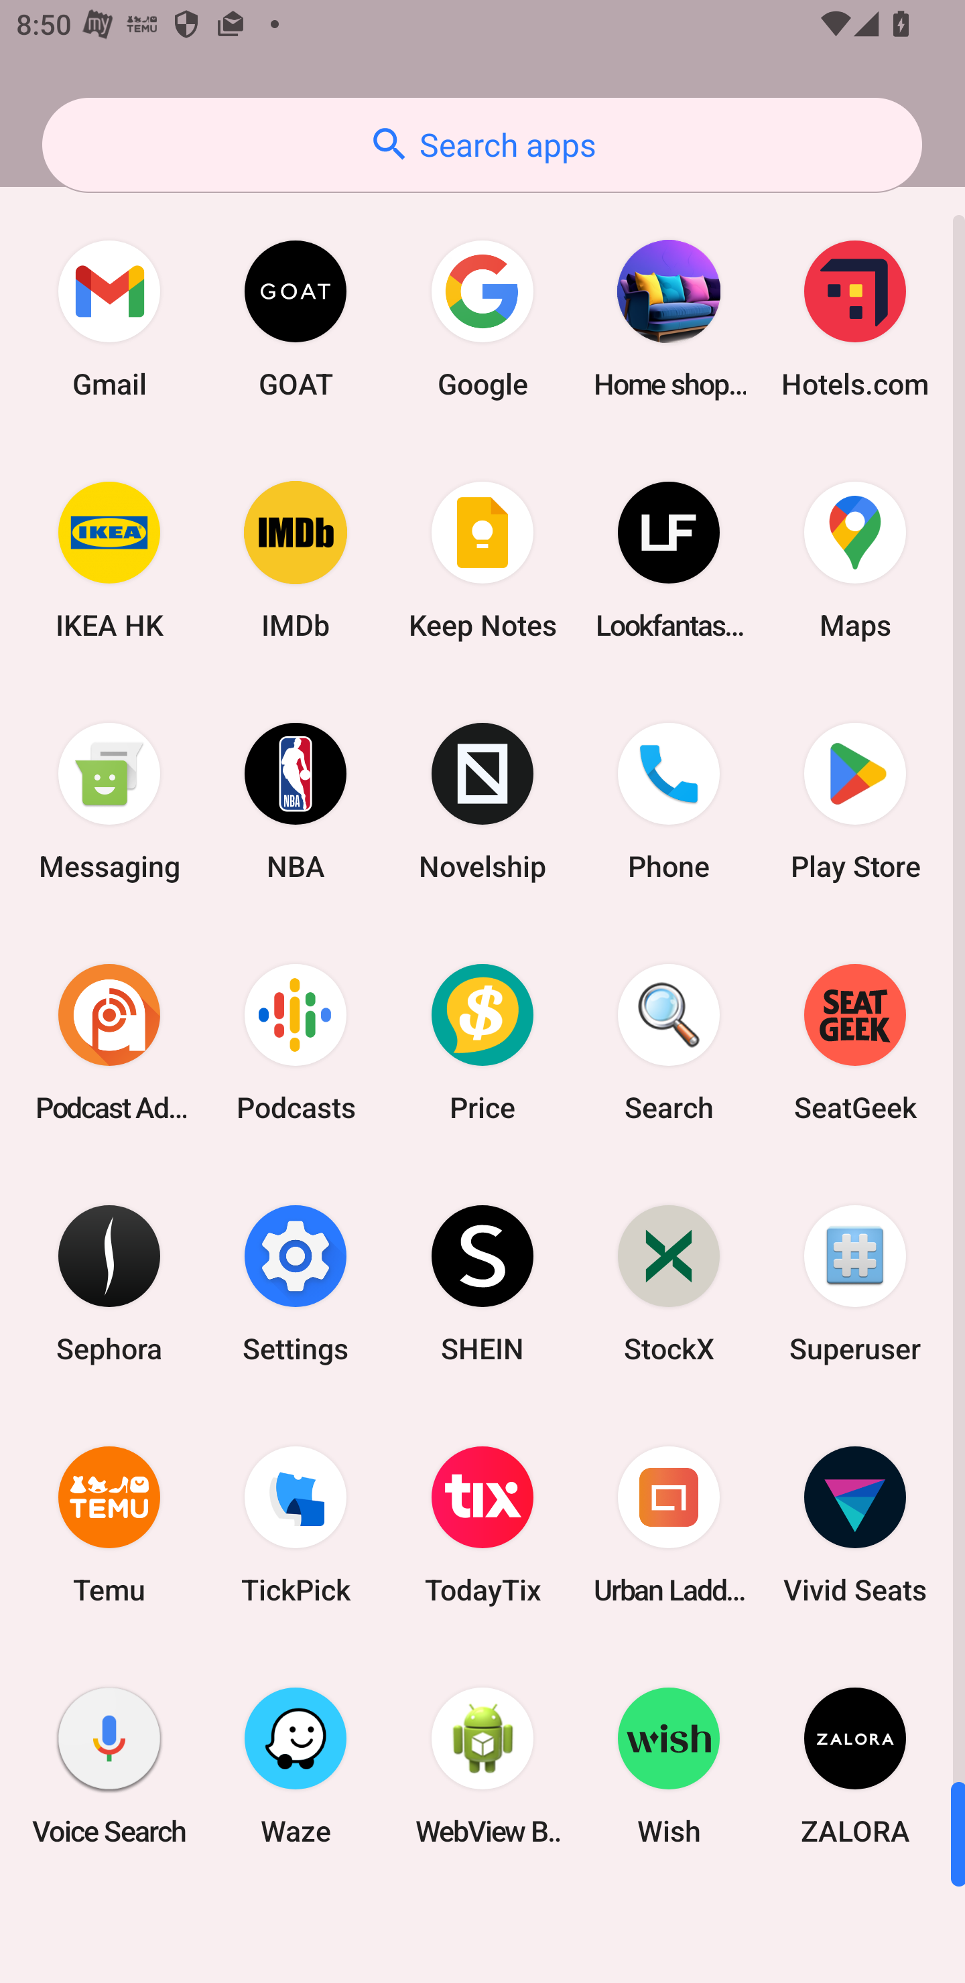 The height and width of the screenshot is (1983, 965). I want to click on WebView Browser Tester, so click(482, 1765).